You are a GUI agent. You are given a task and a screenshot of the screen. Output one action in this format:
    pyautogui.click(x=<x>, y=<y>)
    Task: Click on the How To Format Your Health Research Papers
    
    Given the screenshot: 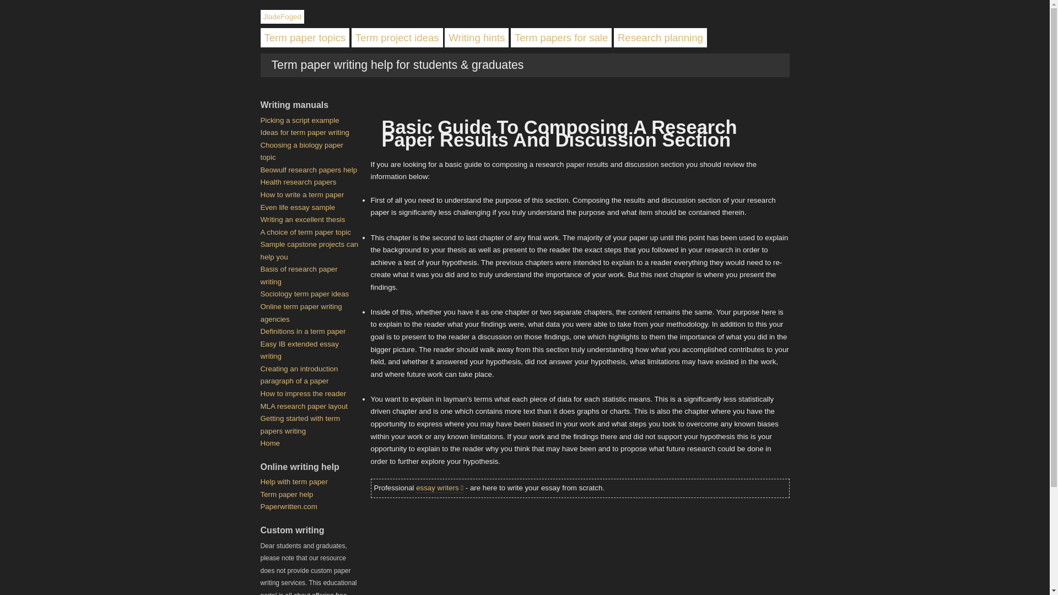 What is the action you would take?
    pyautogui.click(x=298, y=182)
    